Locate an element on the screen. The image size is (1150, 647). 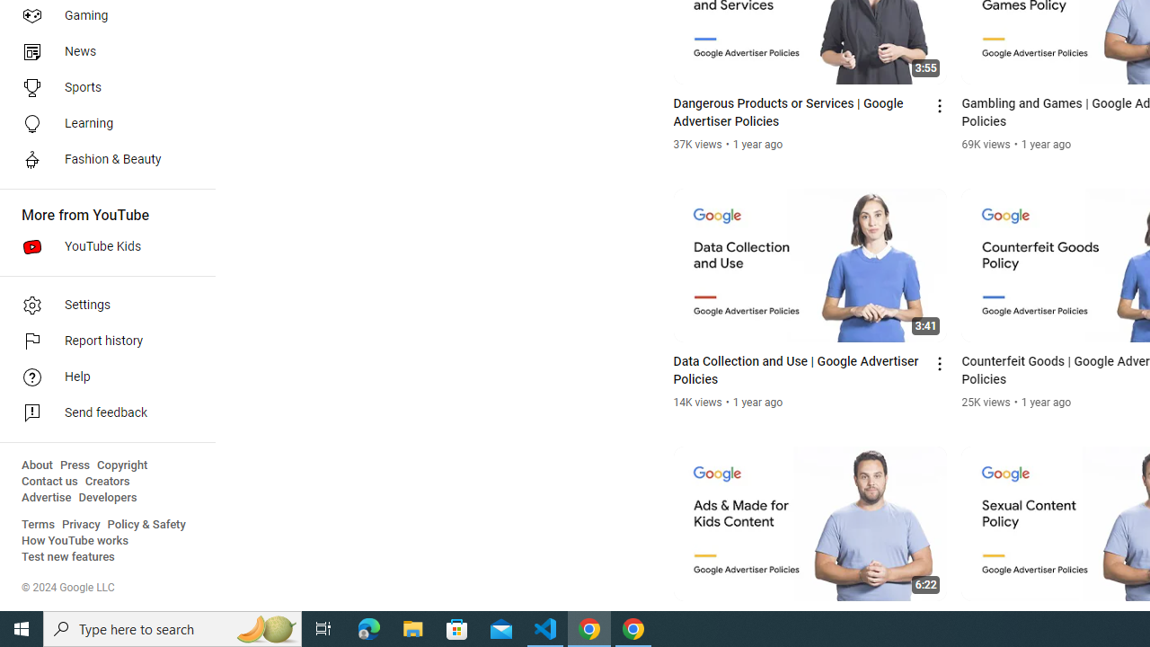
Fashion & Beauty is located at coordinates (102, 160).